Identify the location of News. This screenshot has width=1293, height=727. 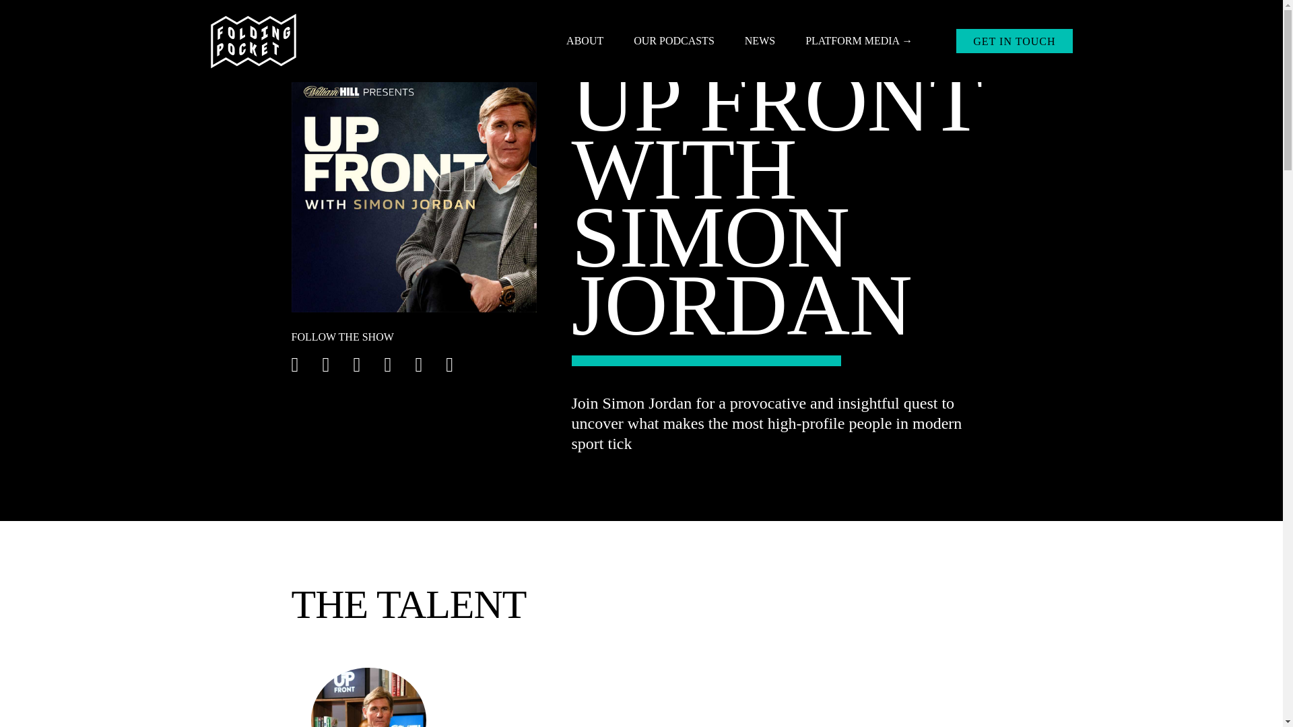
(760, 40).